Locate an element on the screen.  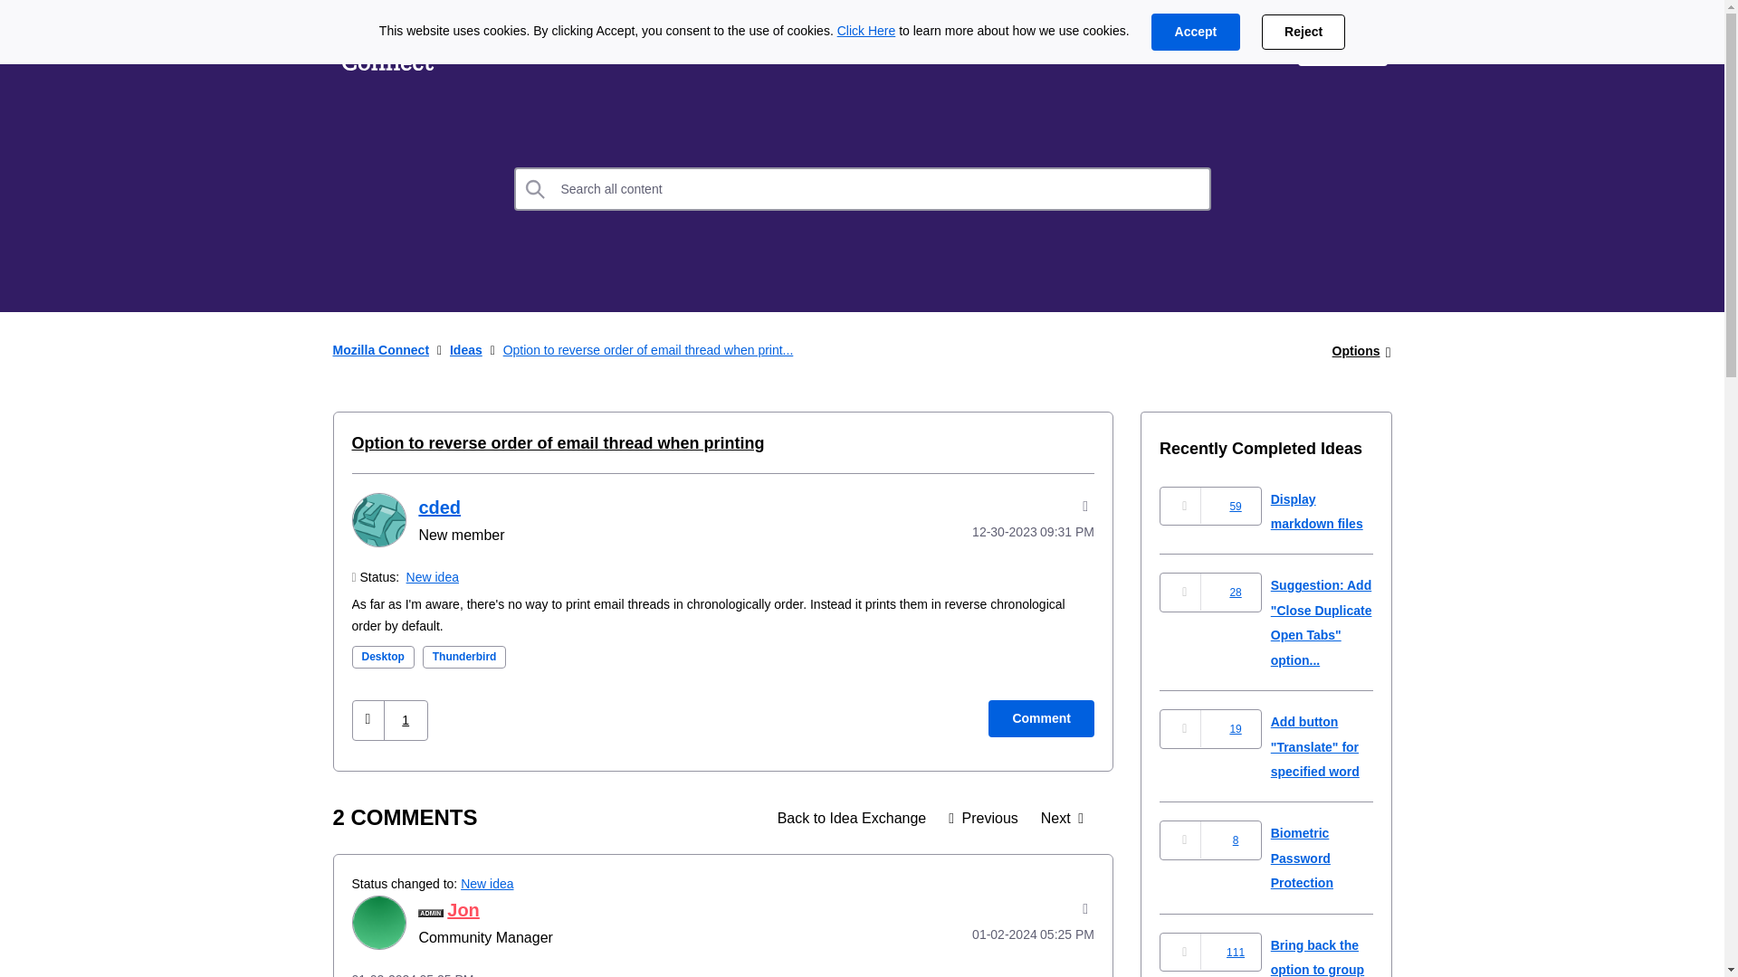
Community is located at coordinates (725, 47).